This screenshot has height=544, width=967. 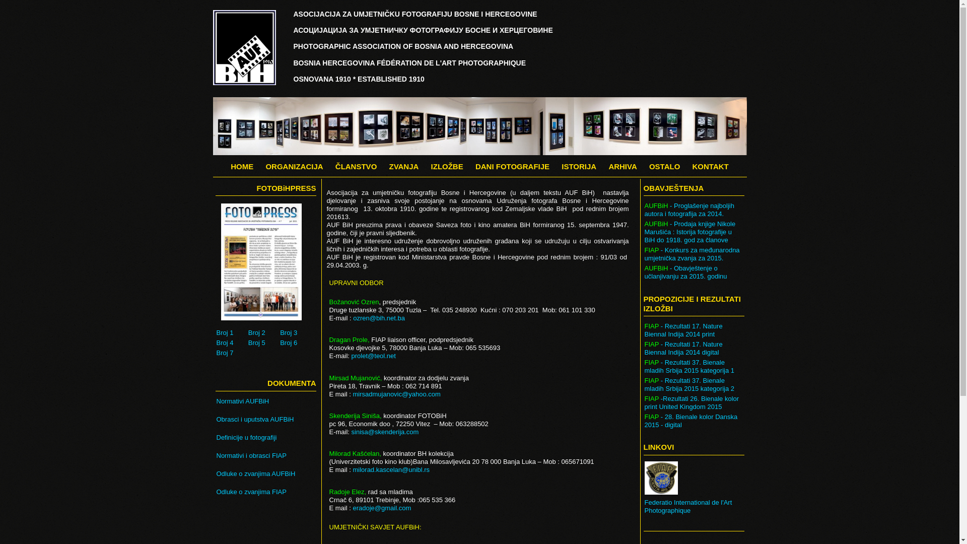 What do you see at coordinates (385, 432) in the screenshot?
I see `sinisa@skenderija.com` at bounding box center [385, 432].